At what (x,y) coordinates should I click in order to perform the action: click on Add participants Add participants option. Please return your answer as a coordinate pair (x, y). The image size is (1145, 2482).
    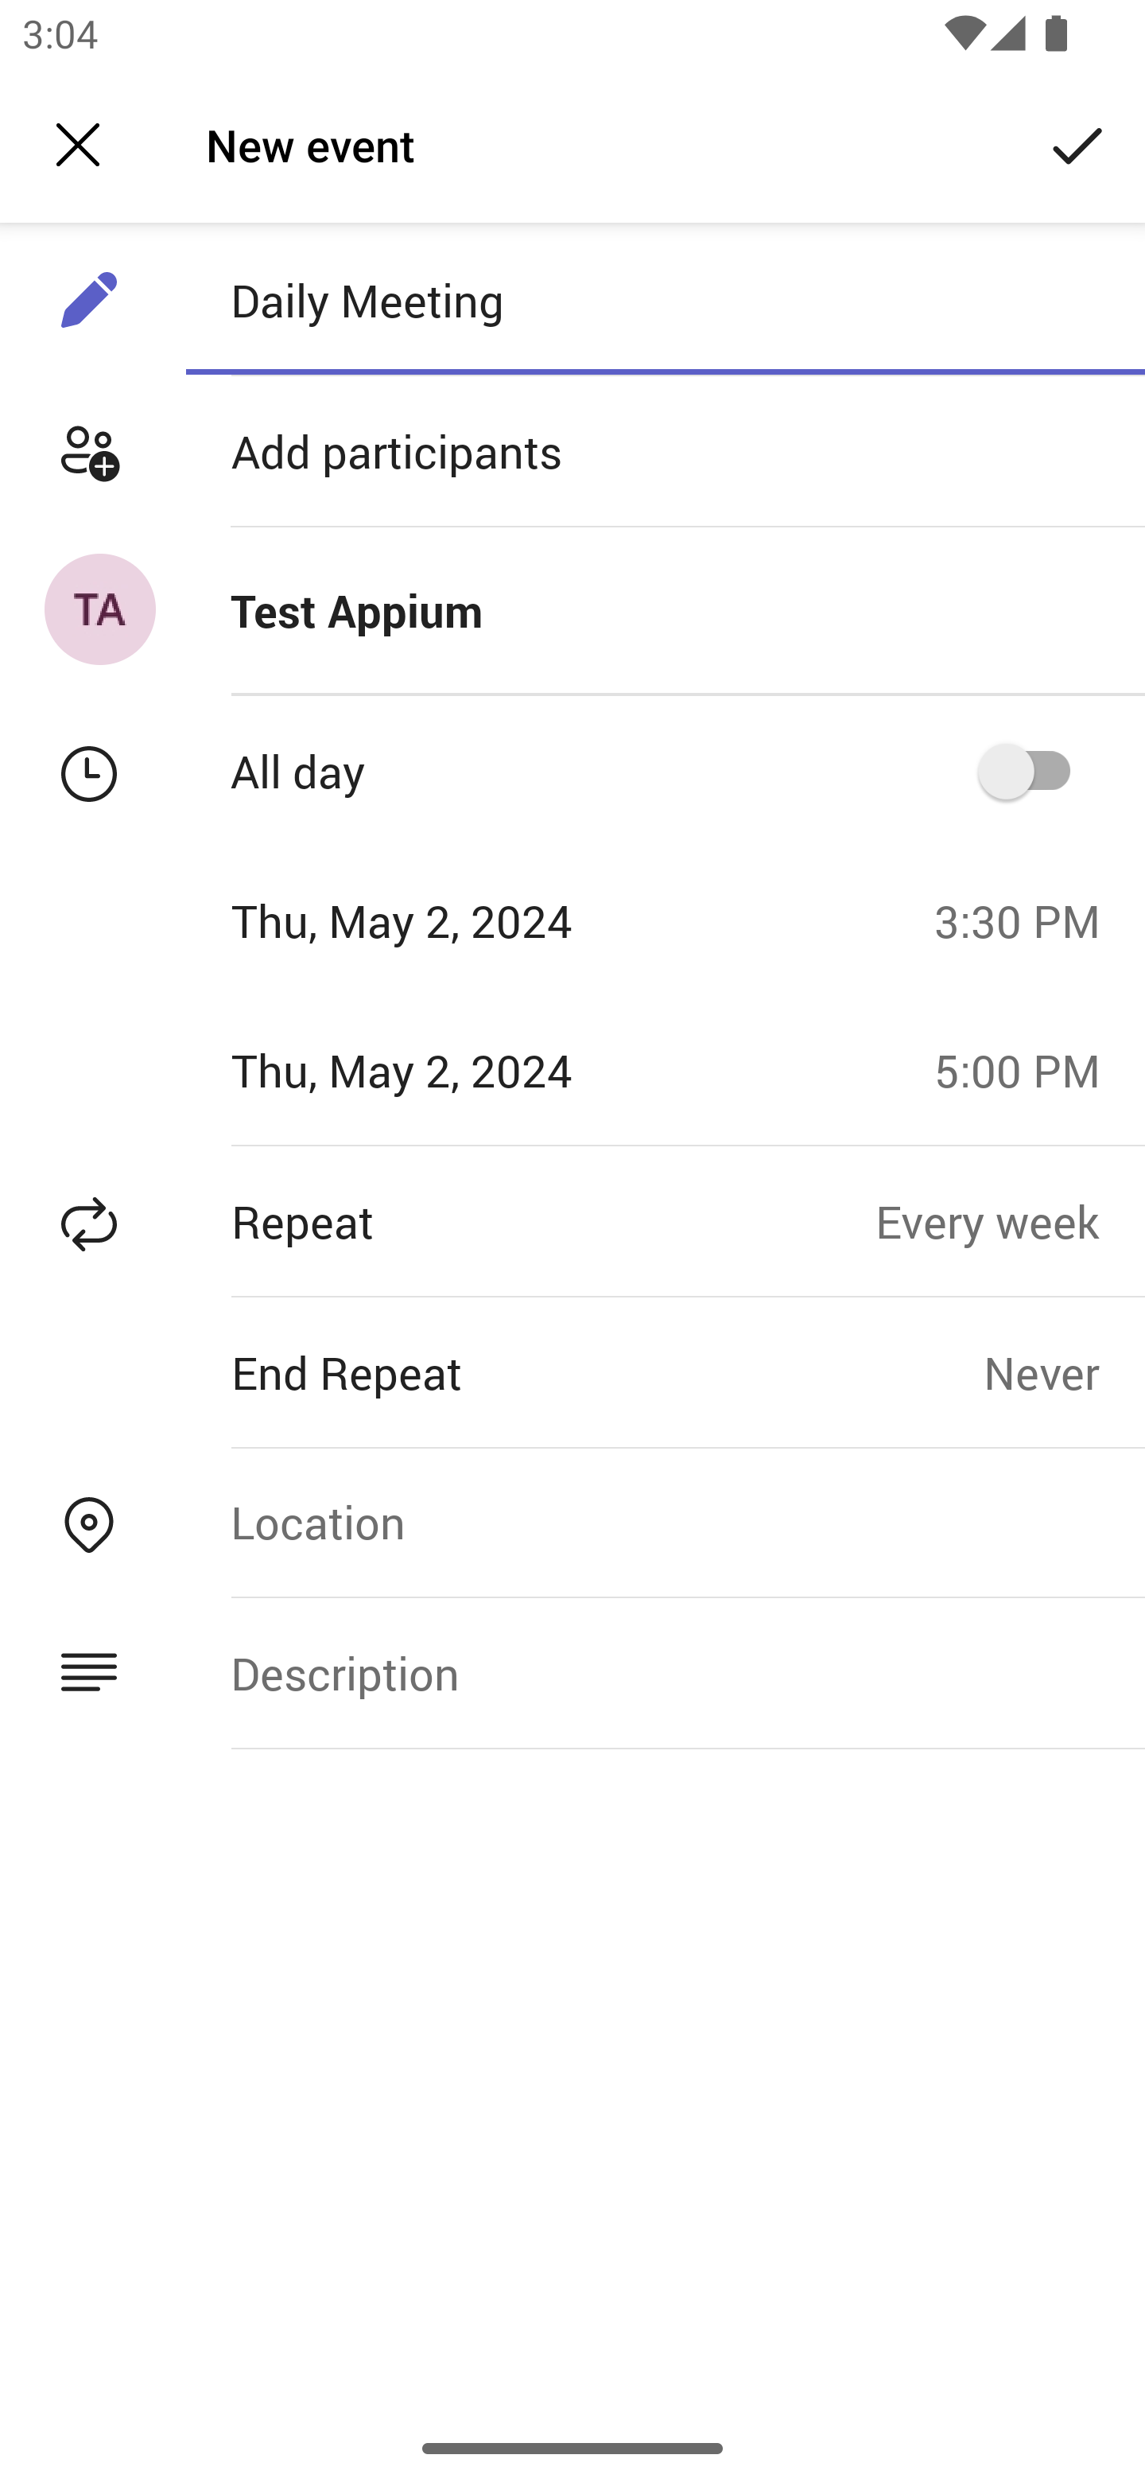
    Looking at the image, I should click on (572, 452).